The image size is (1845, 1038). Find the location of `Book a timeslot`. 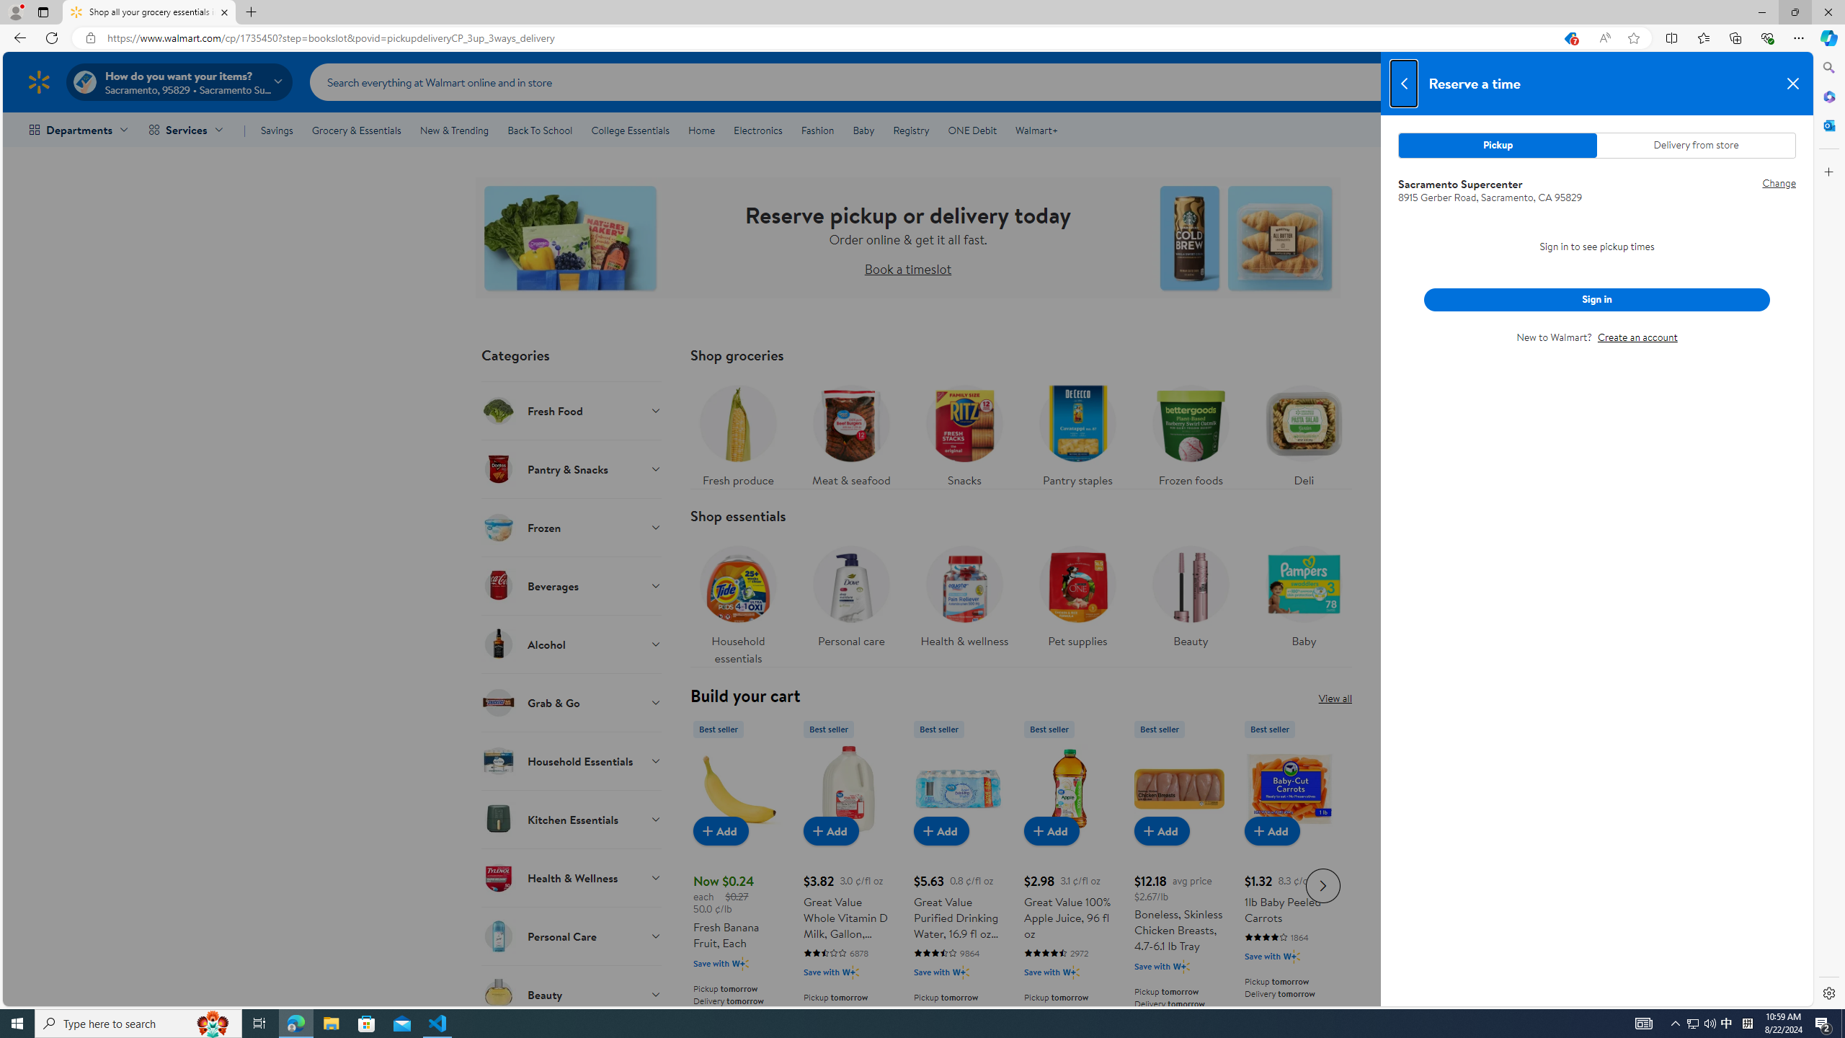

Book a timeslot is located at coordinates (907, 268).